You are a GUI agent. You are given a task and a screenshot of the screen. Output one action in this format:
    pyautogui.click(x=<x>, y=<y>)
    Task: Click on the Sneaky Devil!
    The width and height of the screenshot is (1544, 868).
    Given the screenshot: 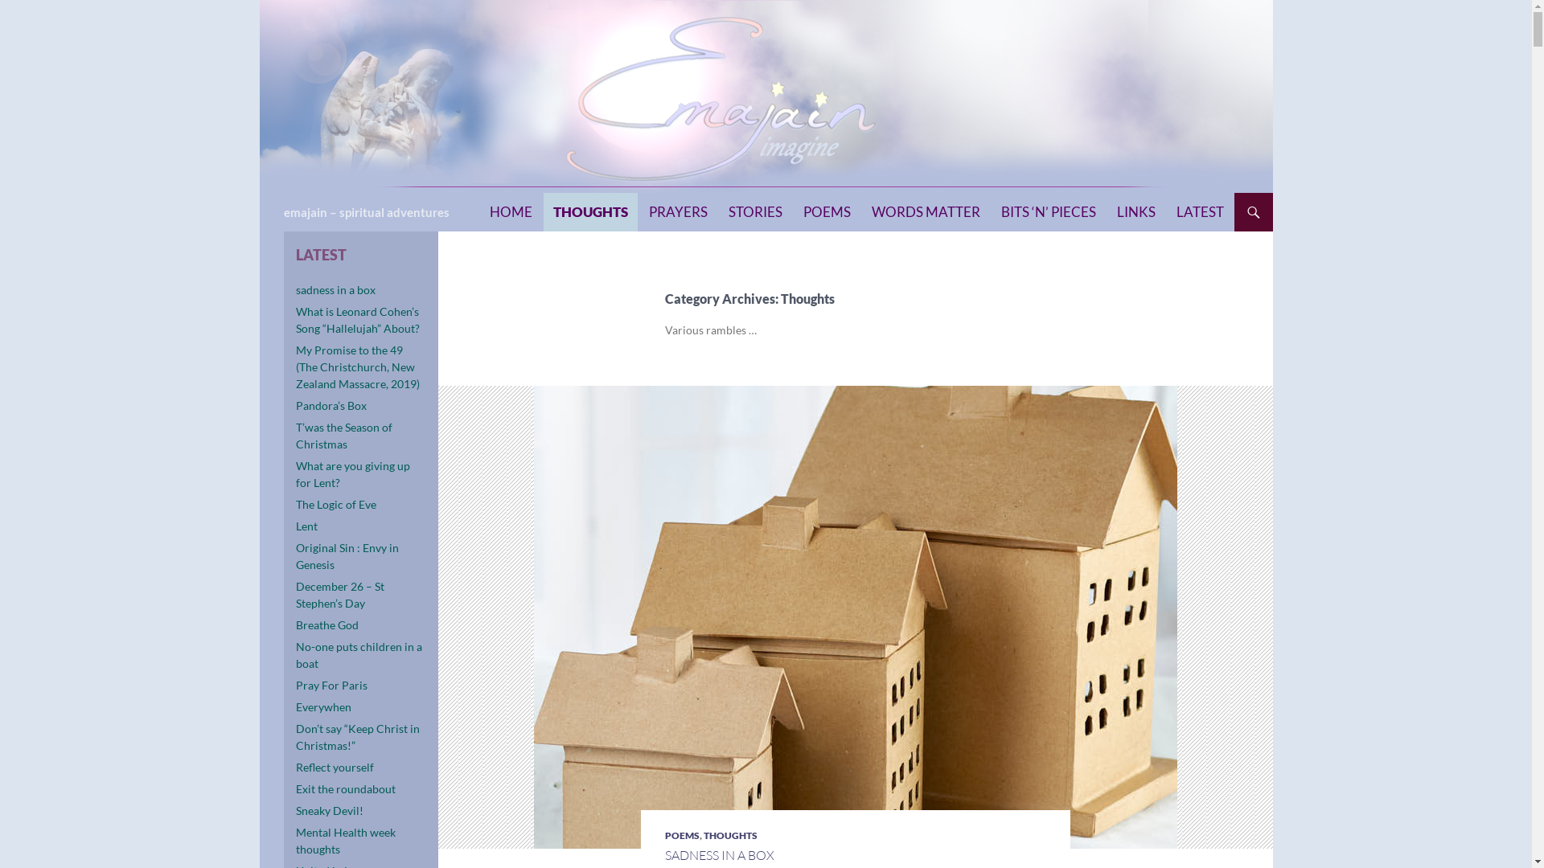 What is the action you would take?
    pyautogui.click(x=330, y=810)
    